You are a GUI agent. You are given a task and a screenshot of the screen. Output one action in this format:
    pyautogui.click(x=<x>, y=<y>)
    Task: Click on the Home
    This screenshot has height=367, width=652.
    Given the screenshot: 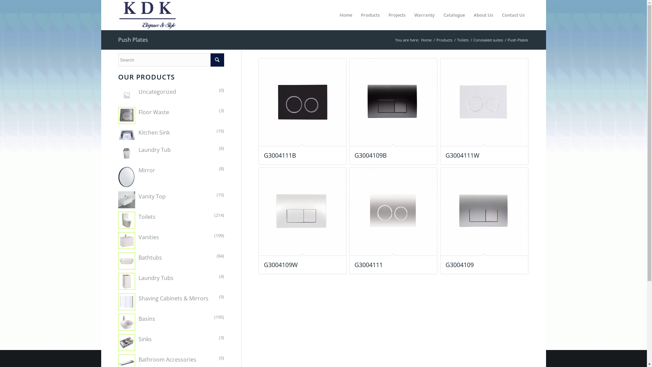 What is the action you would take?
    pyautogui.click(x=426, y=40)
    